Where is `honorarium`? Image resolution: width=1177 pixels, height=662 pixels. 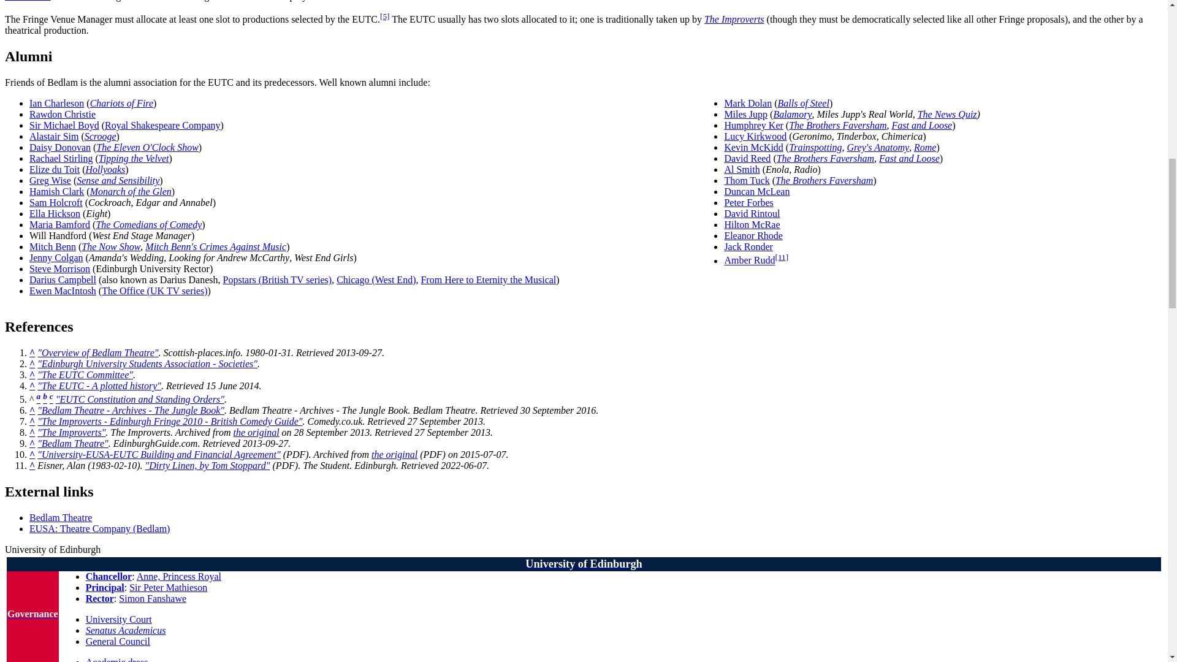
honorarium is located at coordinates (27, 1).